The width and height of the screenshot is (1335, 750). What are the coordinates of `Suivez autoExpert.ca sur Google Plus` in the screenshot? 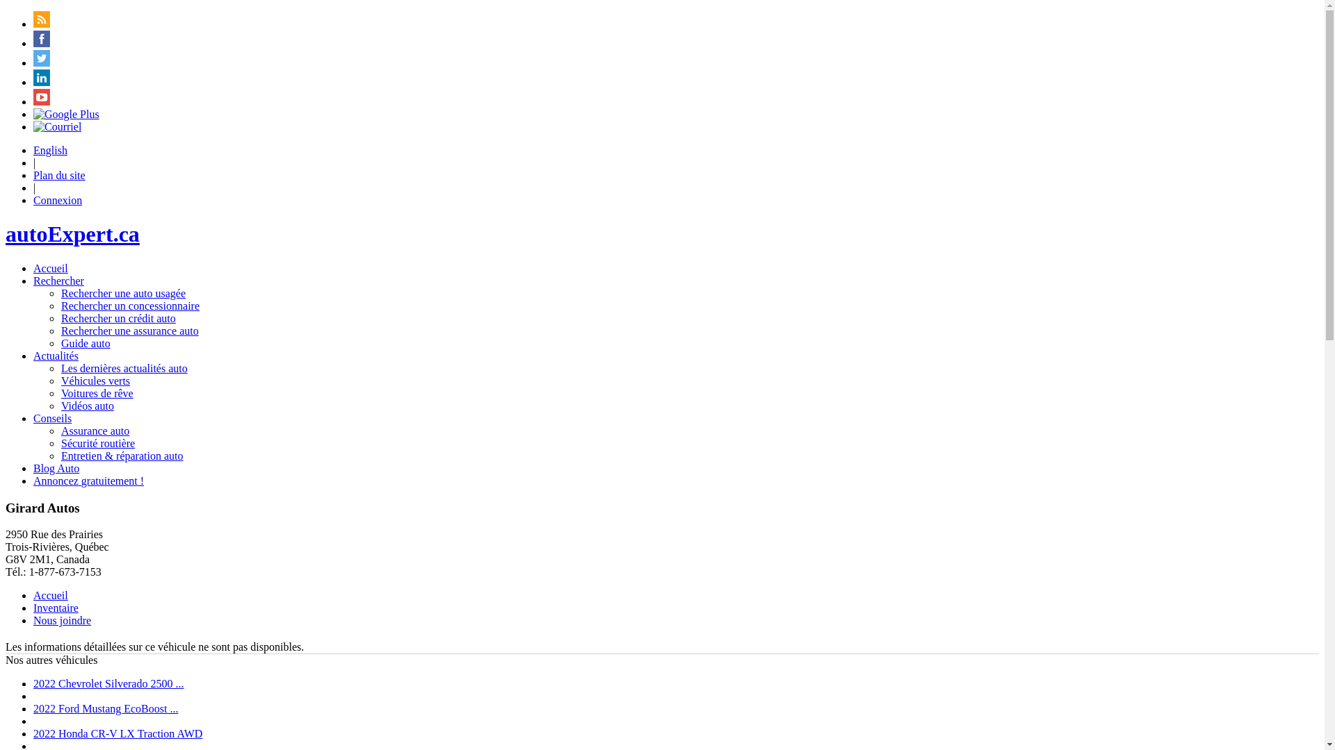 It's located at (67, 114).